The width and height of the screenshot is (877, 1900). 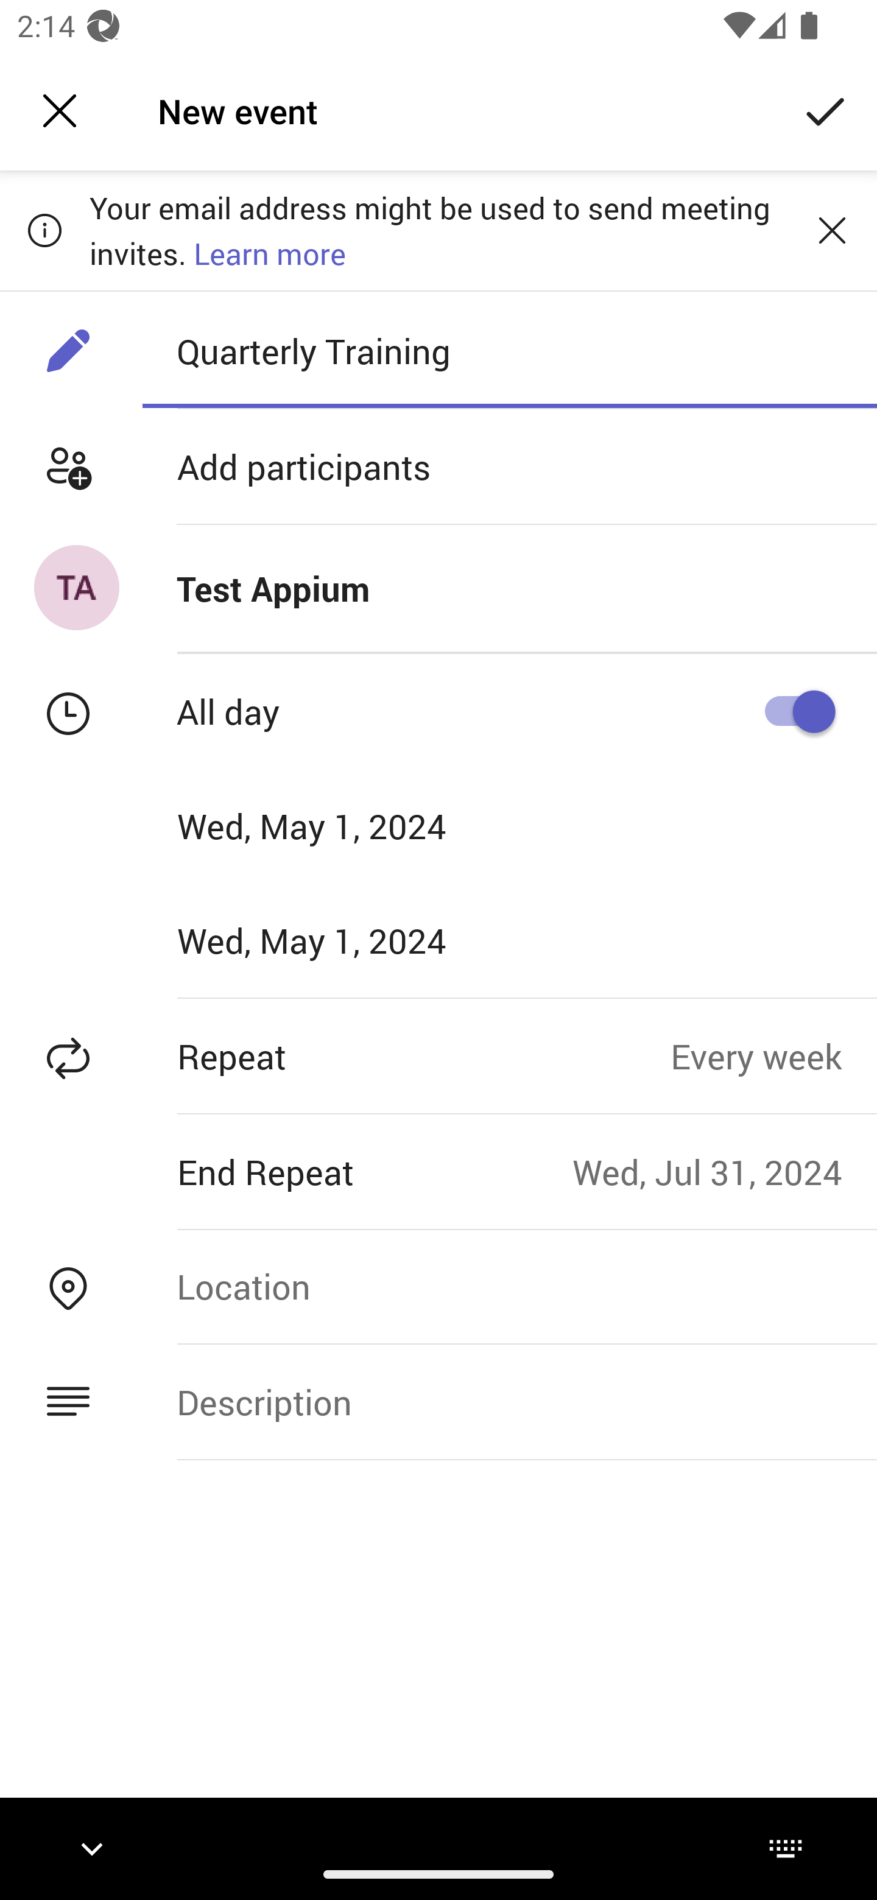 I want to click on Location, so click(x=509, y=1286).